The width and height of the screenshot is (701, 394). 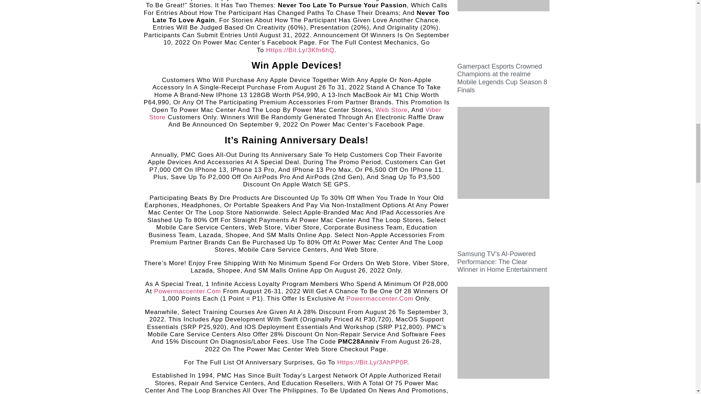 What do you see at coordinates (187, 291) in the screenshot?
I see `Powermaccenter.Com` at bounding box center [187, 291].